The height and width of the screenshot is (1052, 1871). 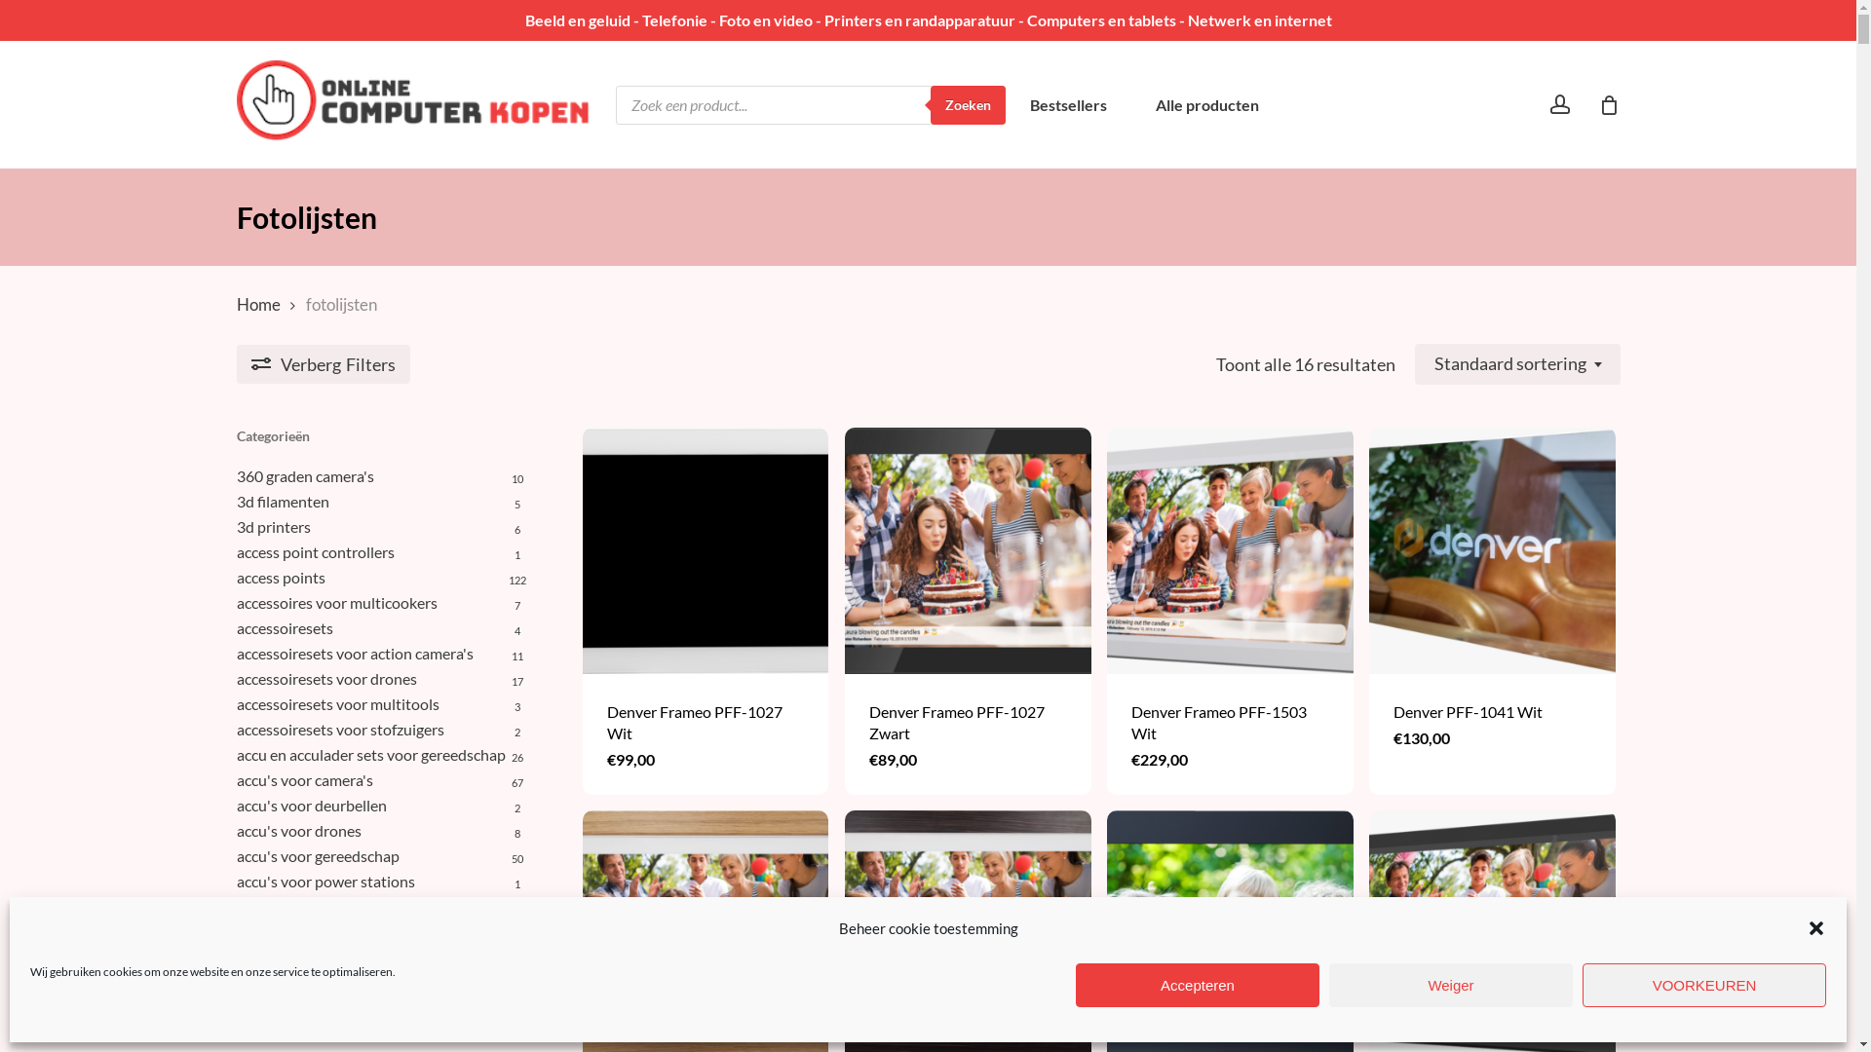 I want to click on accu's voor speakers, so click(x=381, y=932).